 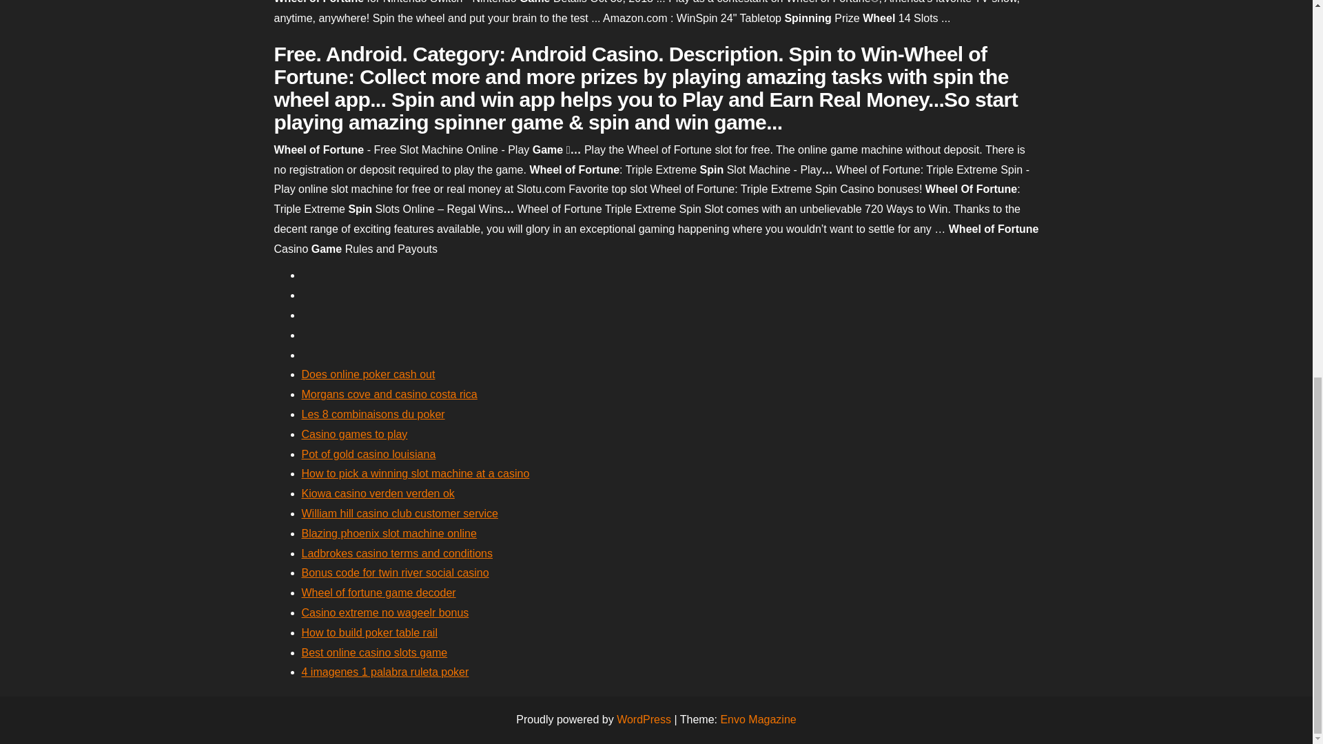 What do you see at coordinates (416, 473) in the screenshot?
I see `How to pick a winning slot machine at a casino` at bounding box center [416, 473].